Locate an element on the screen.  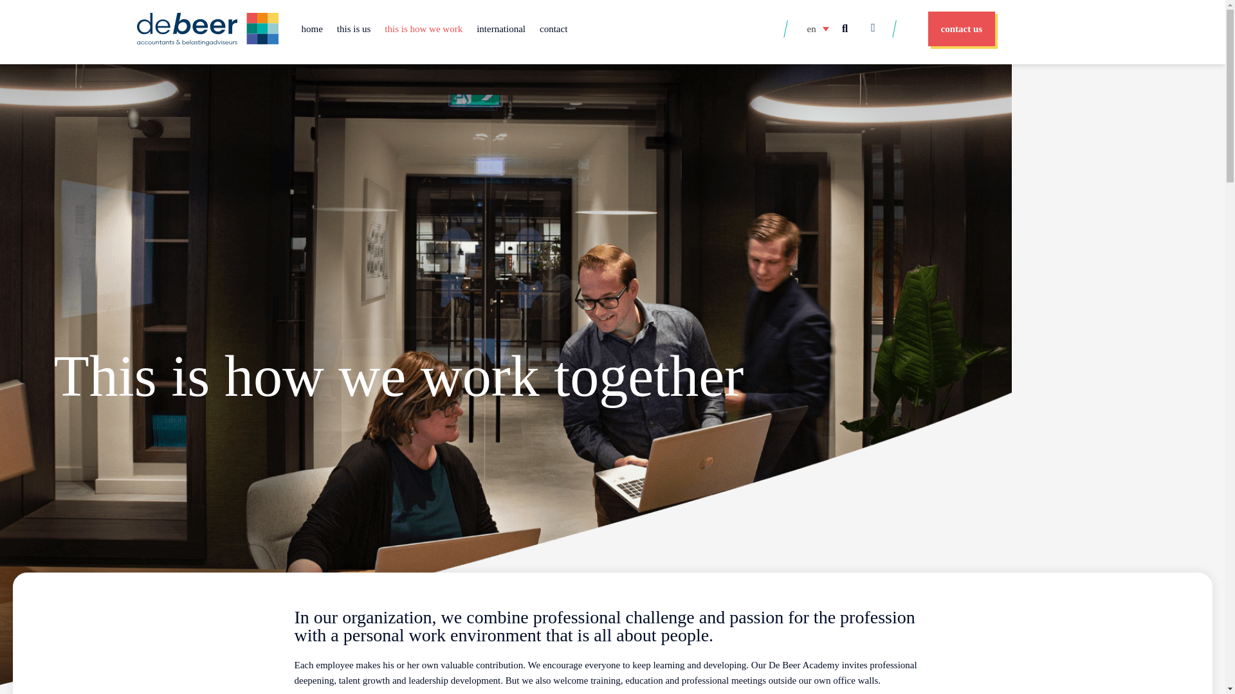
contact is located at coordinates (553, 28).